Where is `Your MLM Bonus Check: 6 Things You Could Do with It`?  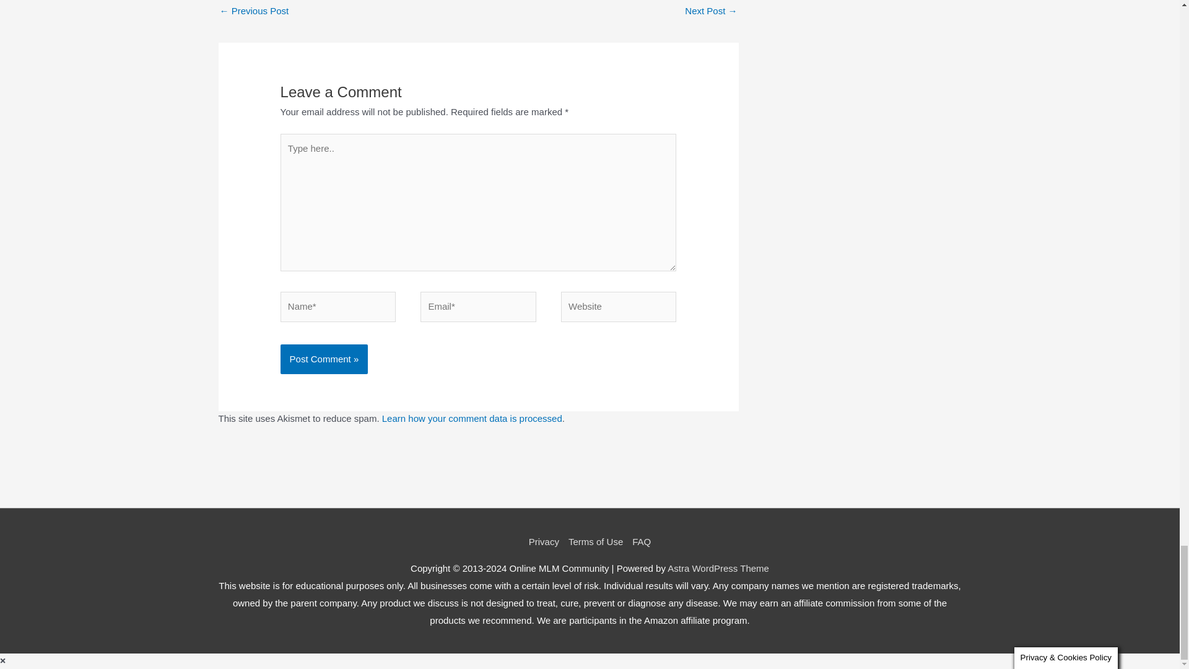 Your MLM Bonus Check: 6 Things You Could Do with It is located at coordinates (711, 12).